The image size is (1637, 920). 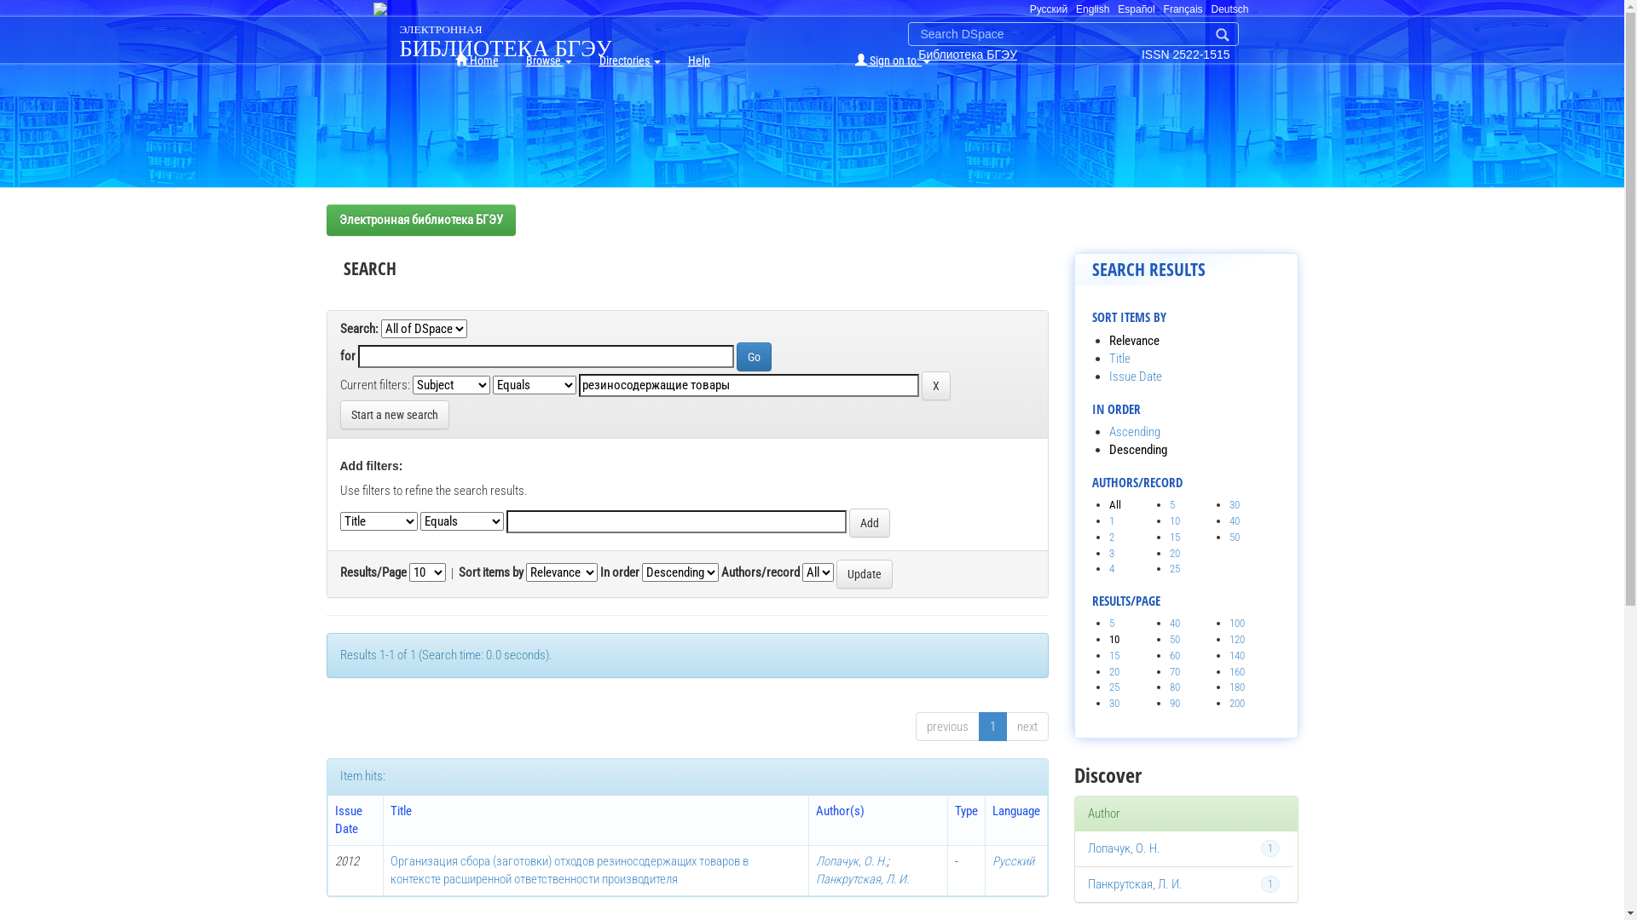 What do you see at coordinates (1235, 504) in the screenshot?
I see `30` at bounding box center [1235, 504].